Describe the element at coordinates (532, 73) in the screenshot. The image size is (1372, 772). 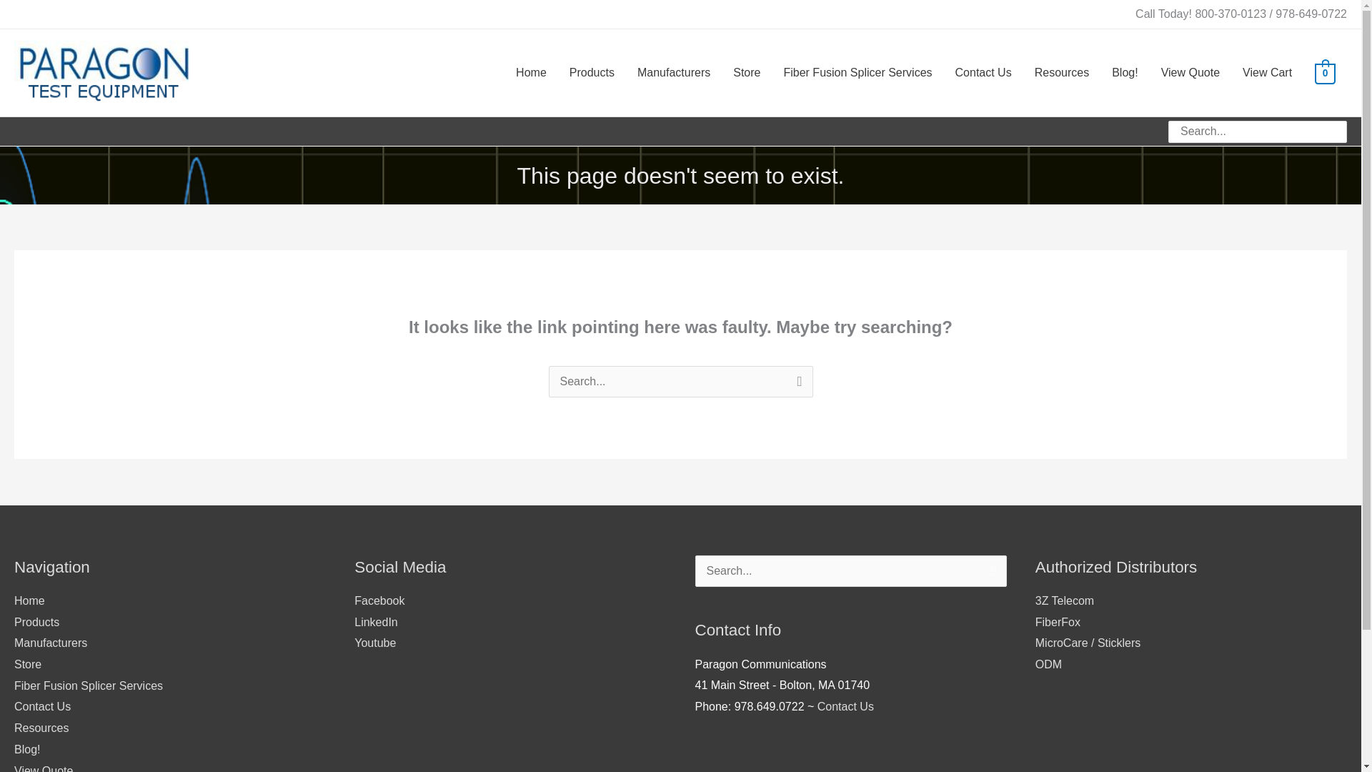
I see `Home` at that location.